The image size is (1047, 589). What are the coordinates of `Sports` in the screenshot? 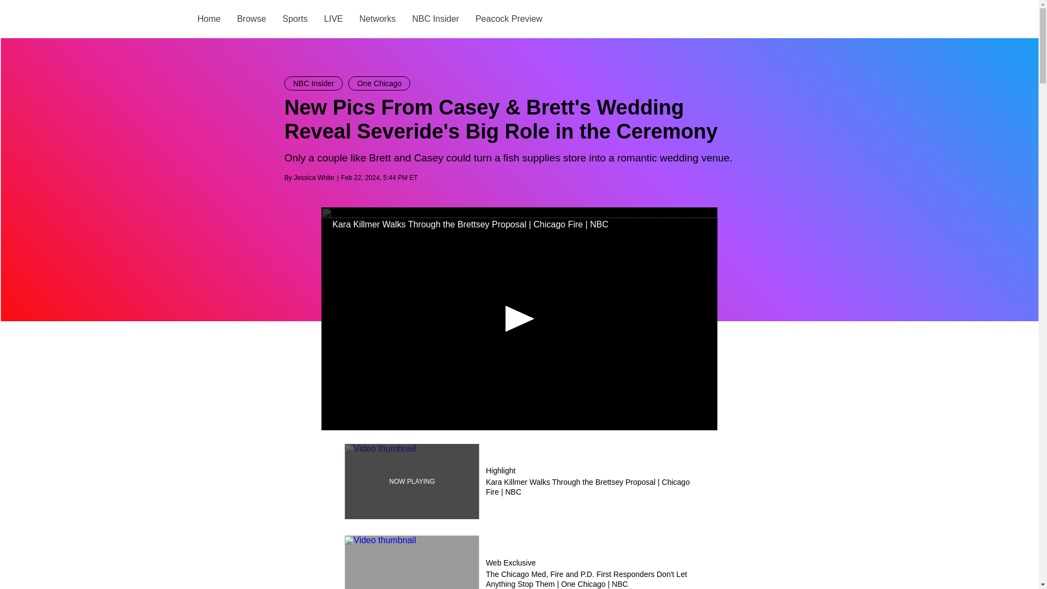 It's located at (295, 19).